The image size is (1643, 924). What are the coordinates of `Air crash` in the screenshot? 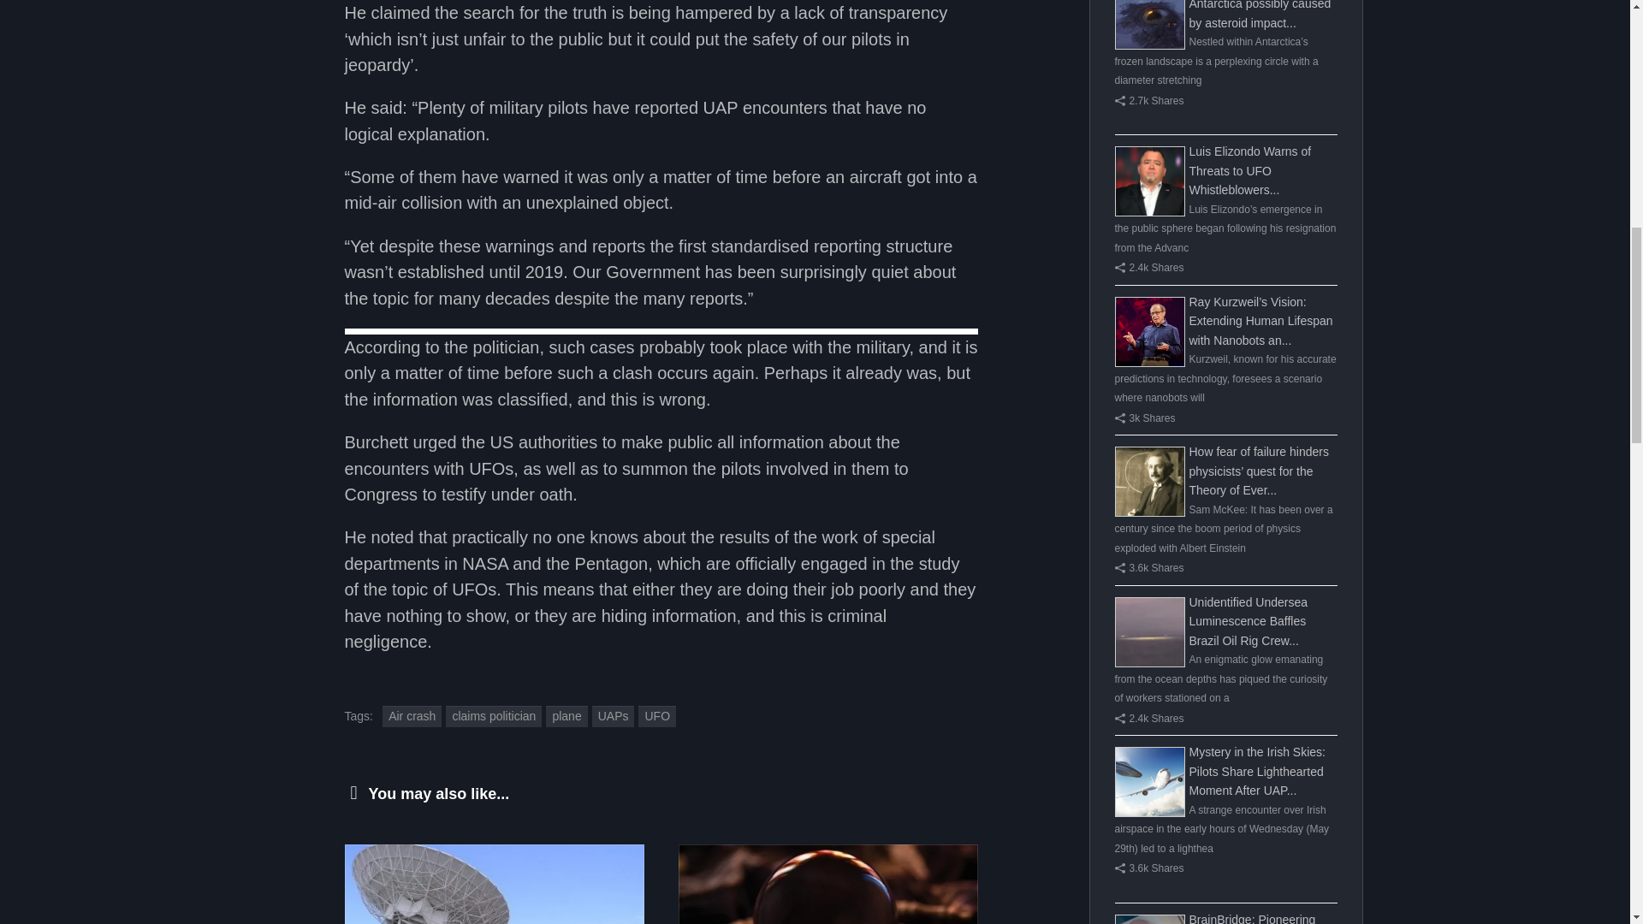 It's located at (412, 716).